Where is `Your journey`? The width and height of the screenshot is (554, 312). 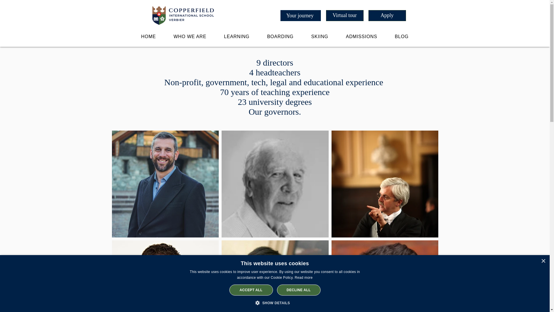
Your journey is located at coordinates (300, 16).